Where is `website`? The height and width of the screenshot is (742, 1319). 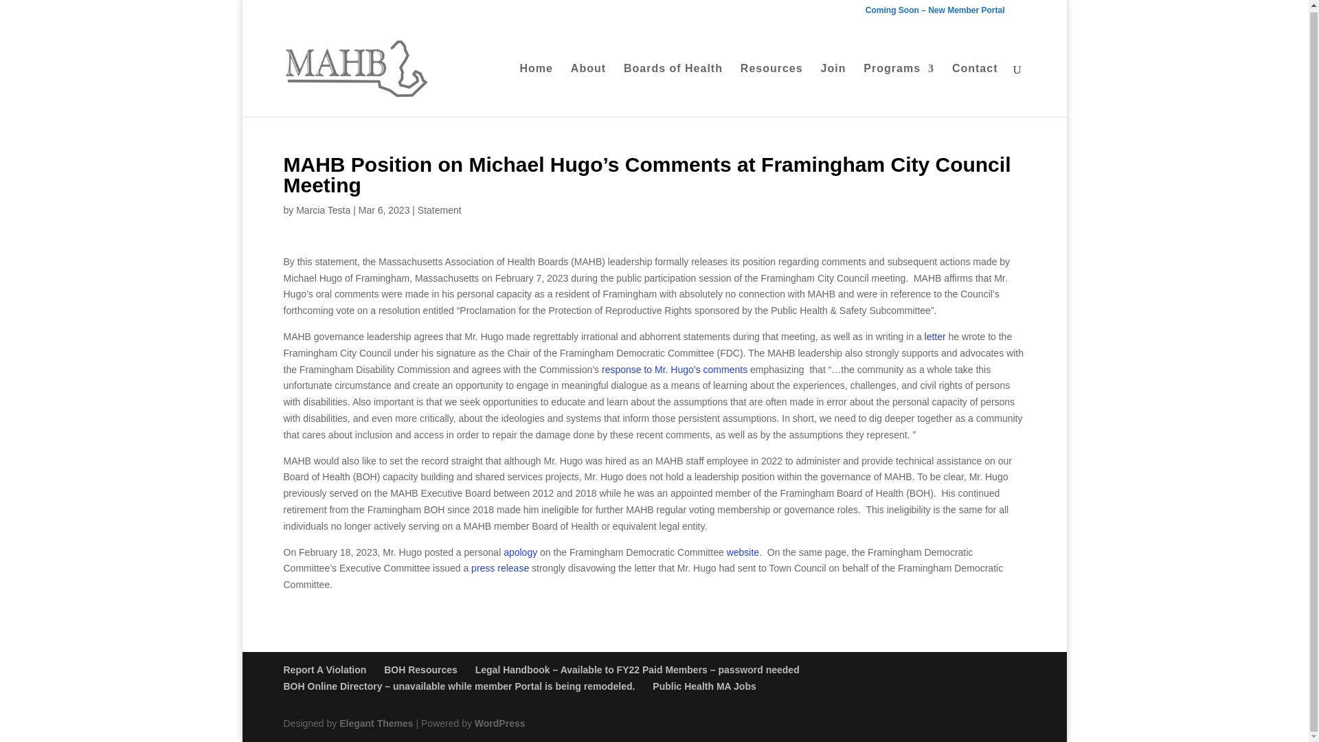
website is located at coordinates (743, 552).